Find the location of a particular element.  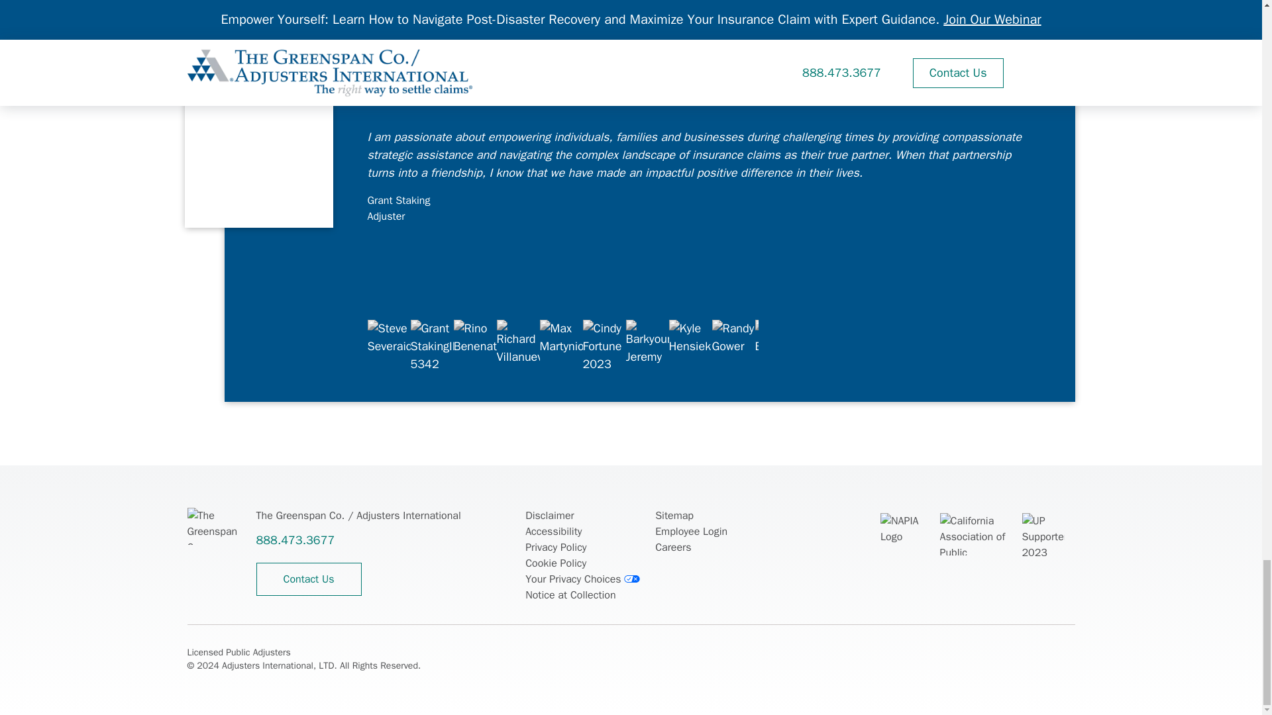

Twitter is located at coordinates (888, 654).